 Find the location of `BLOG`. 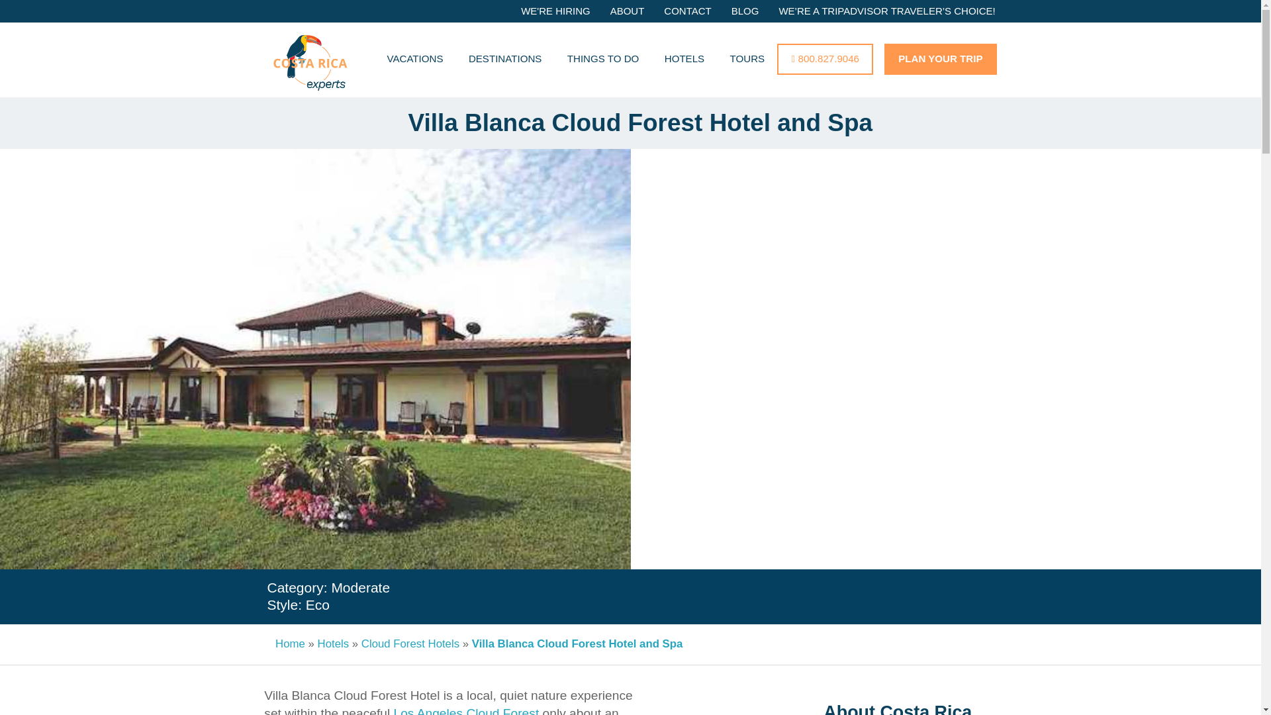

BLOG is located at coordinates (745, 12).